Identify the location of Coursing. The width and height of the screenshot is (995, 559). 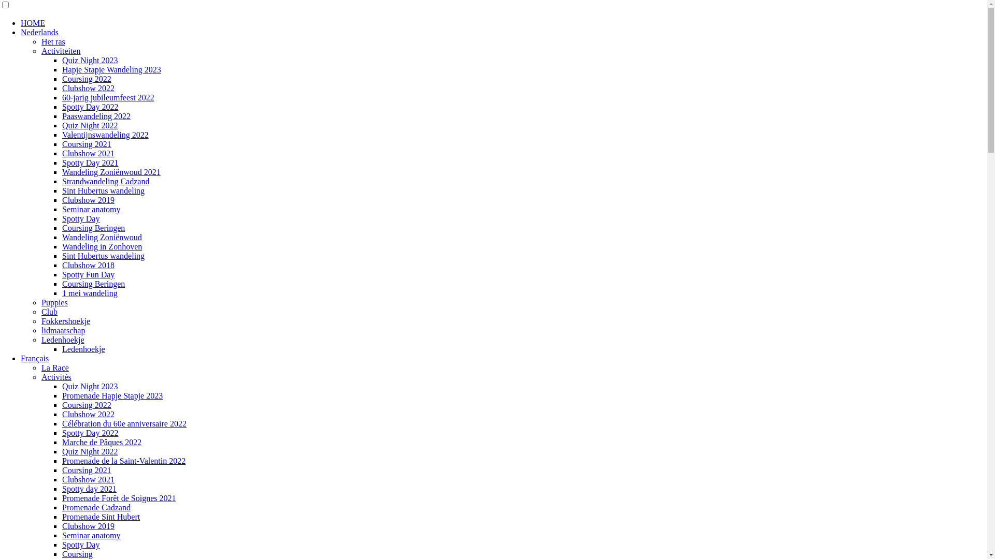
(78, 554).